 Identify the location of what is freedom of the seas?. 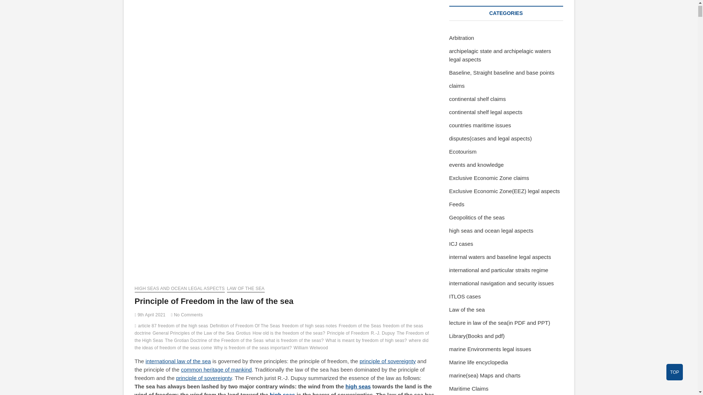
(295, 341).